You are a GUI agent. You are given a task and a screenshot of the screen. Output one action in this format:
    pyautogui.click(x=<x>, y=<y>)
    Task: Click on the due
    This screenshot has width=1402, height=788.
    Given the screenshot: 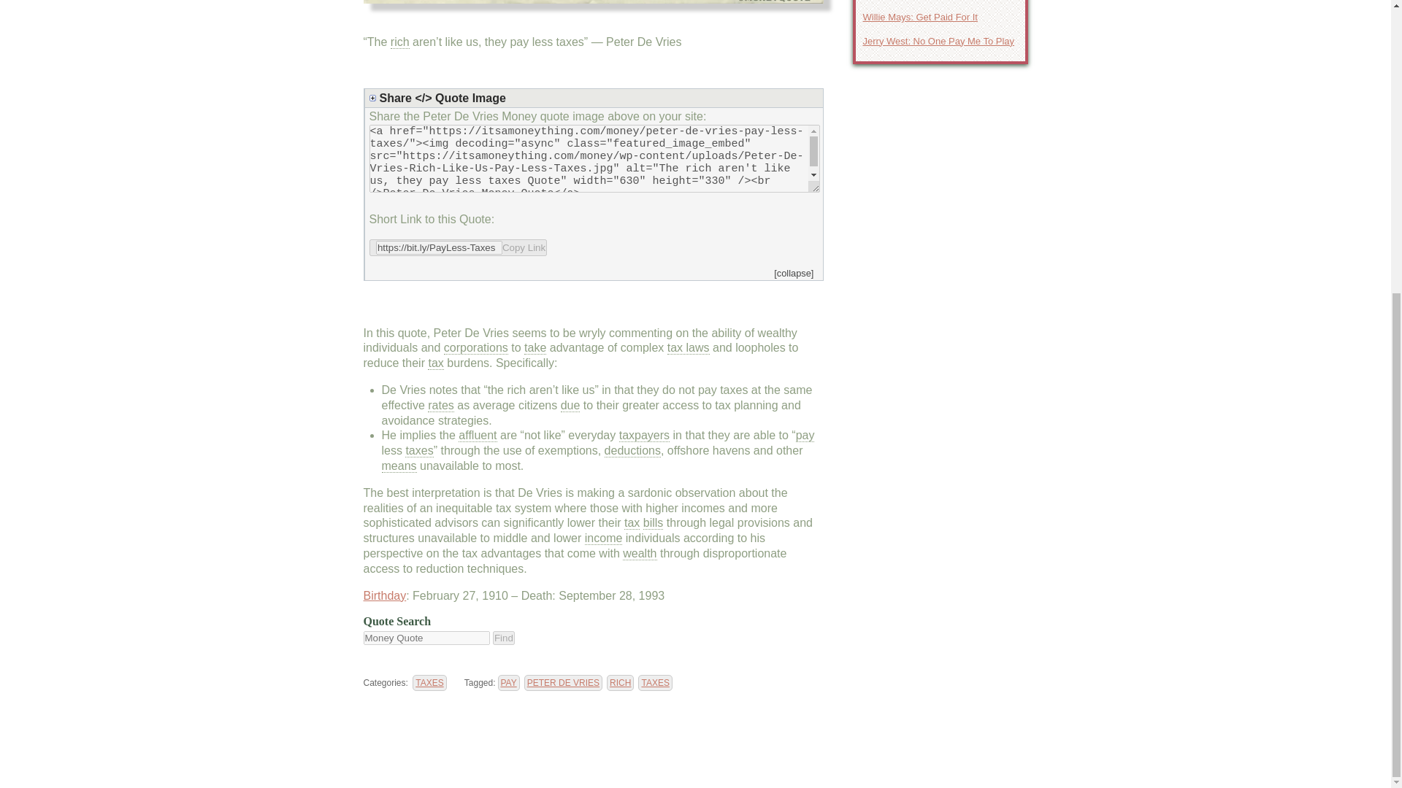 What is the action you would take?
    pyautogui.click(x=570, y=405)
    